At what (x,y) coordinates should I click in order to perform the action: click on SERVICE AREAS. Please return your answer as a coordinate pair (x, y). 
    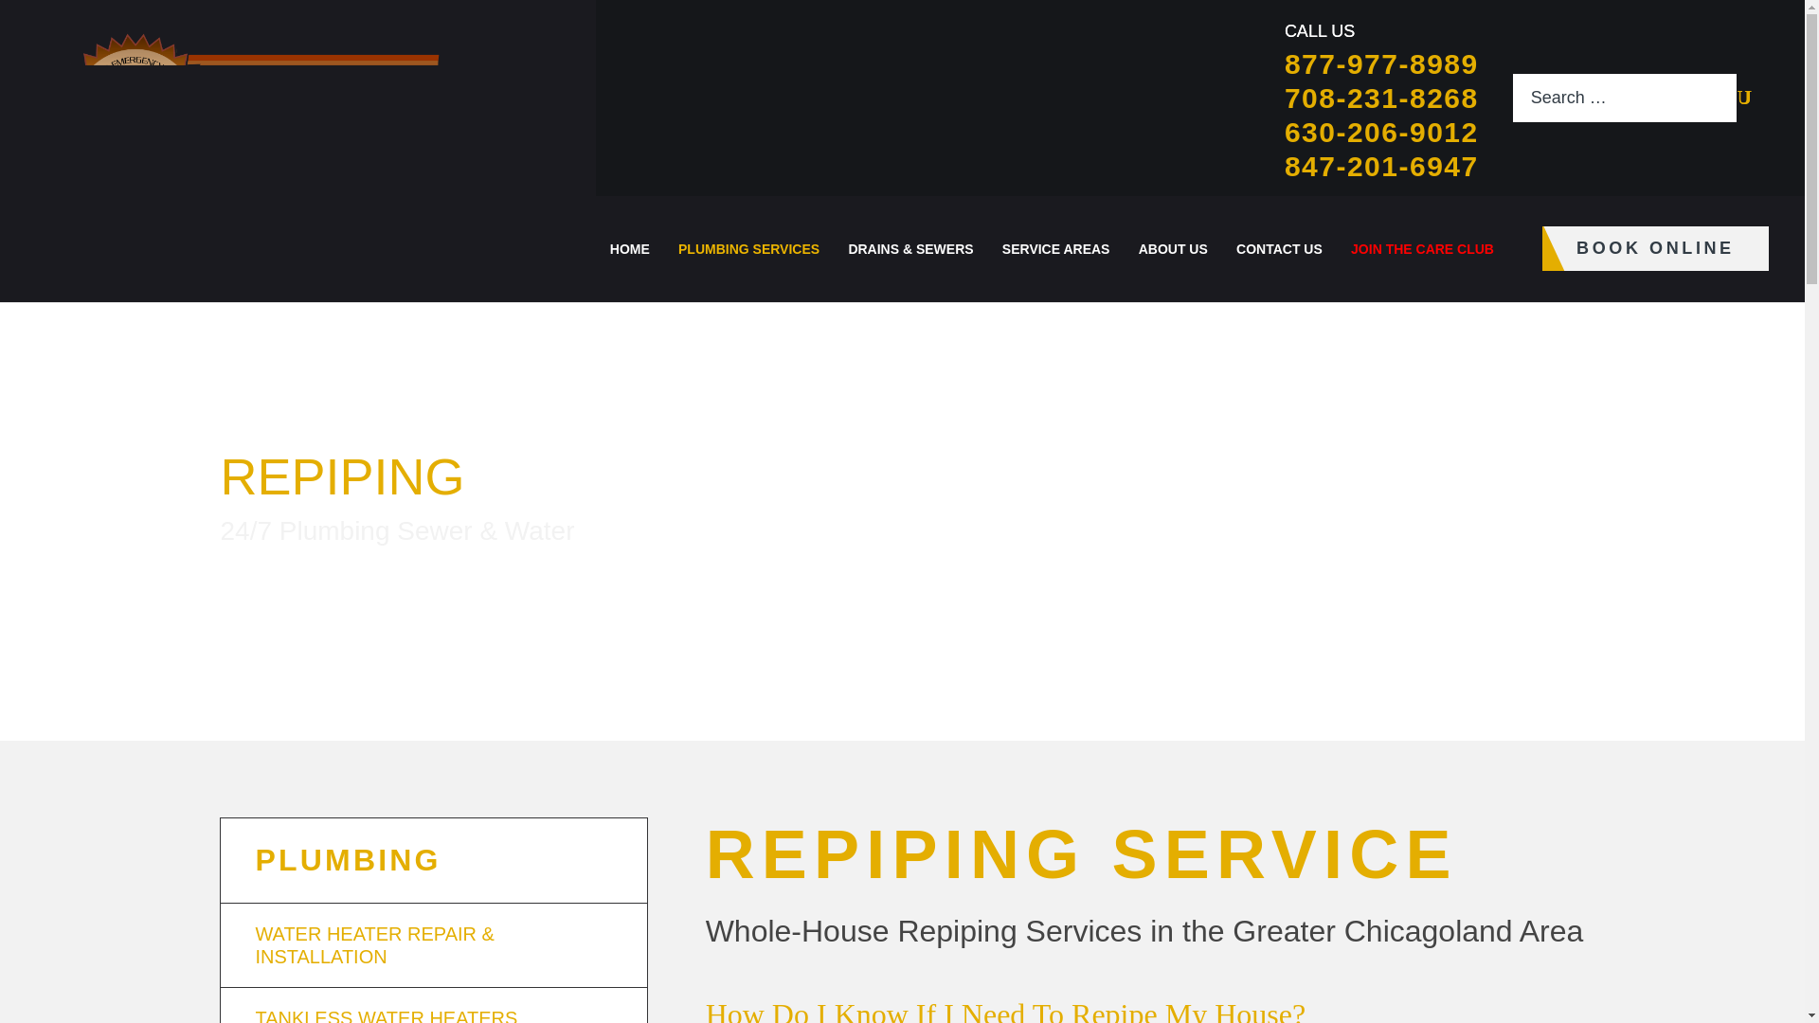
    Looking at the image, I should click on (1055, 248).